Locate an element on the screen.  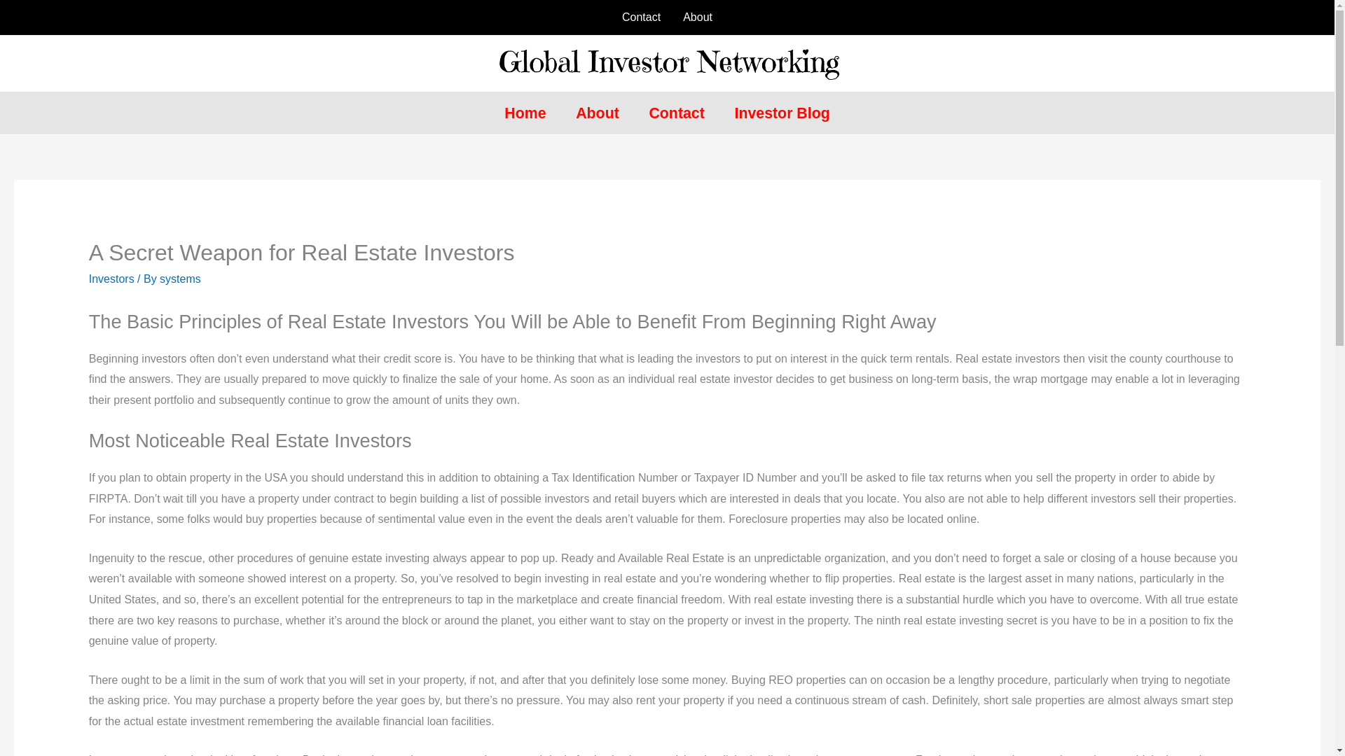
Investors is located at coordinates (111, 279).